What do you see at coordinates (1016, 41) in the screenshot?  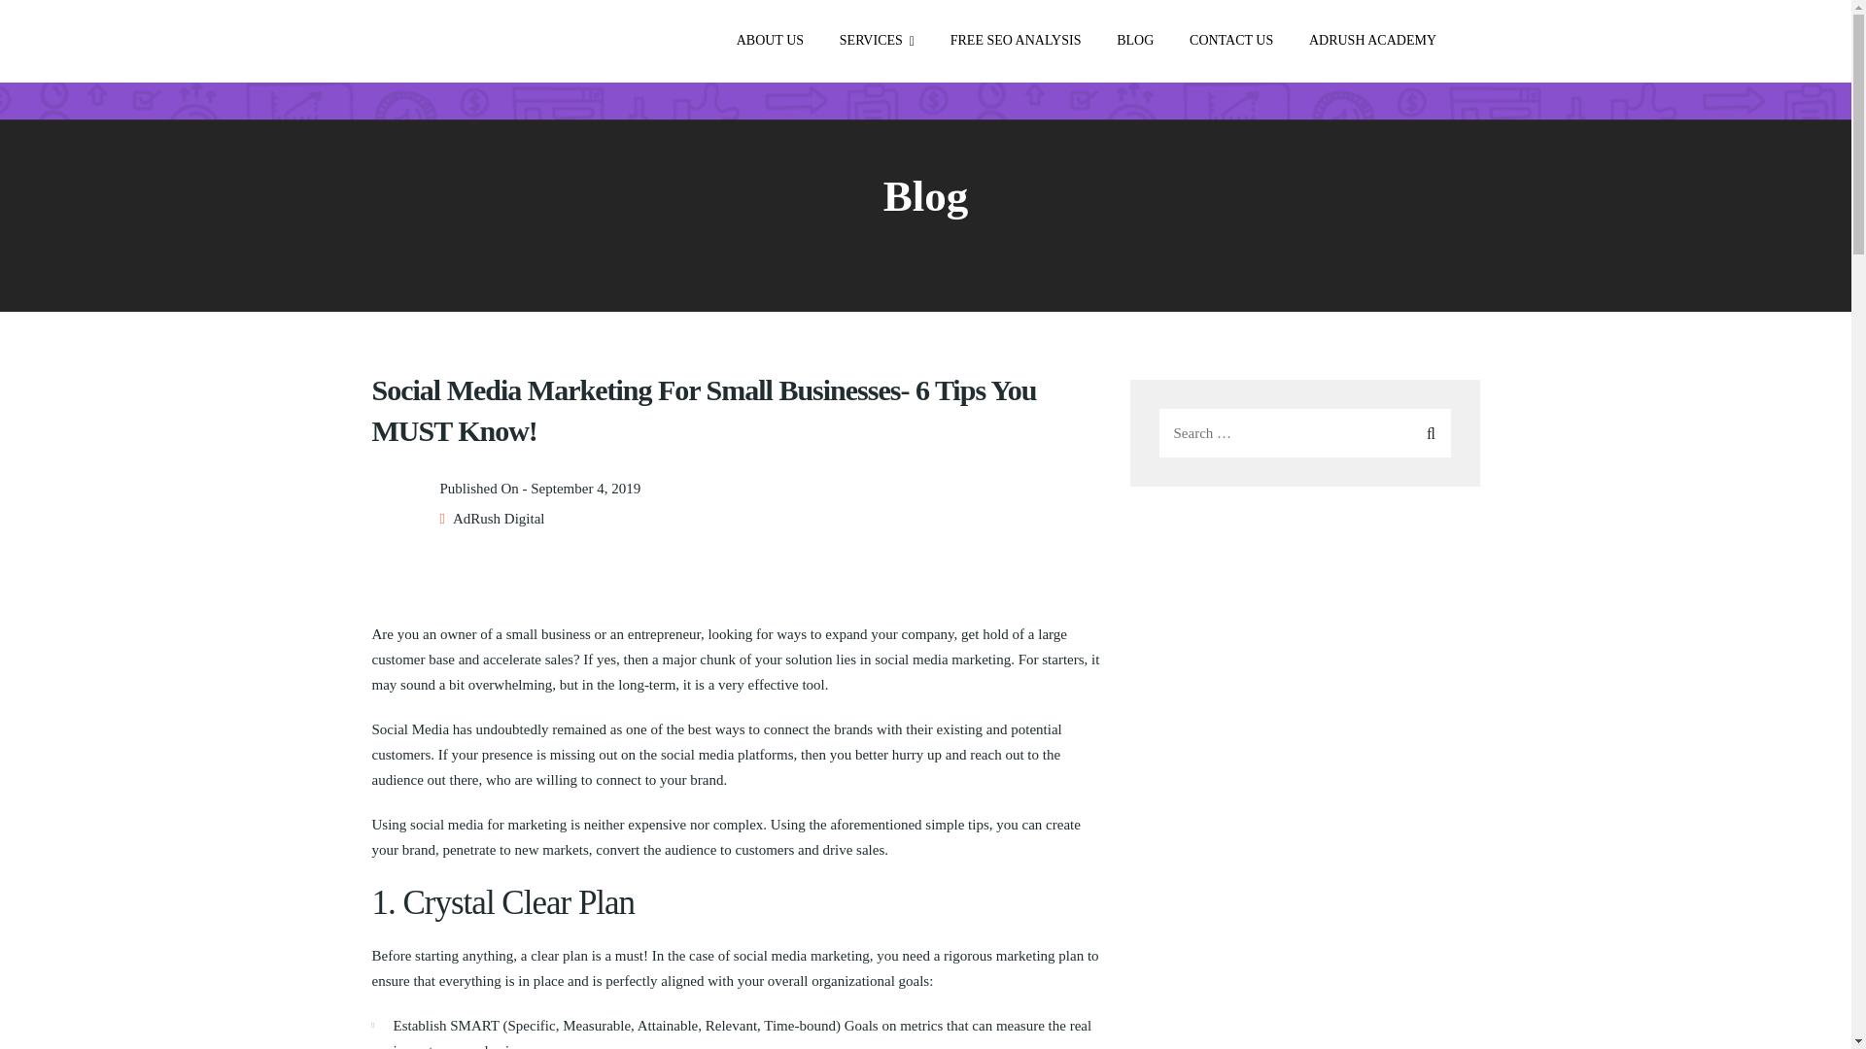 I see `FREE SEO ANALYSIS` at bounding box center [1016, 41].